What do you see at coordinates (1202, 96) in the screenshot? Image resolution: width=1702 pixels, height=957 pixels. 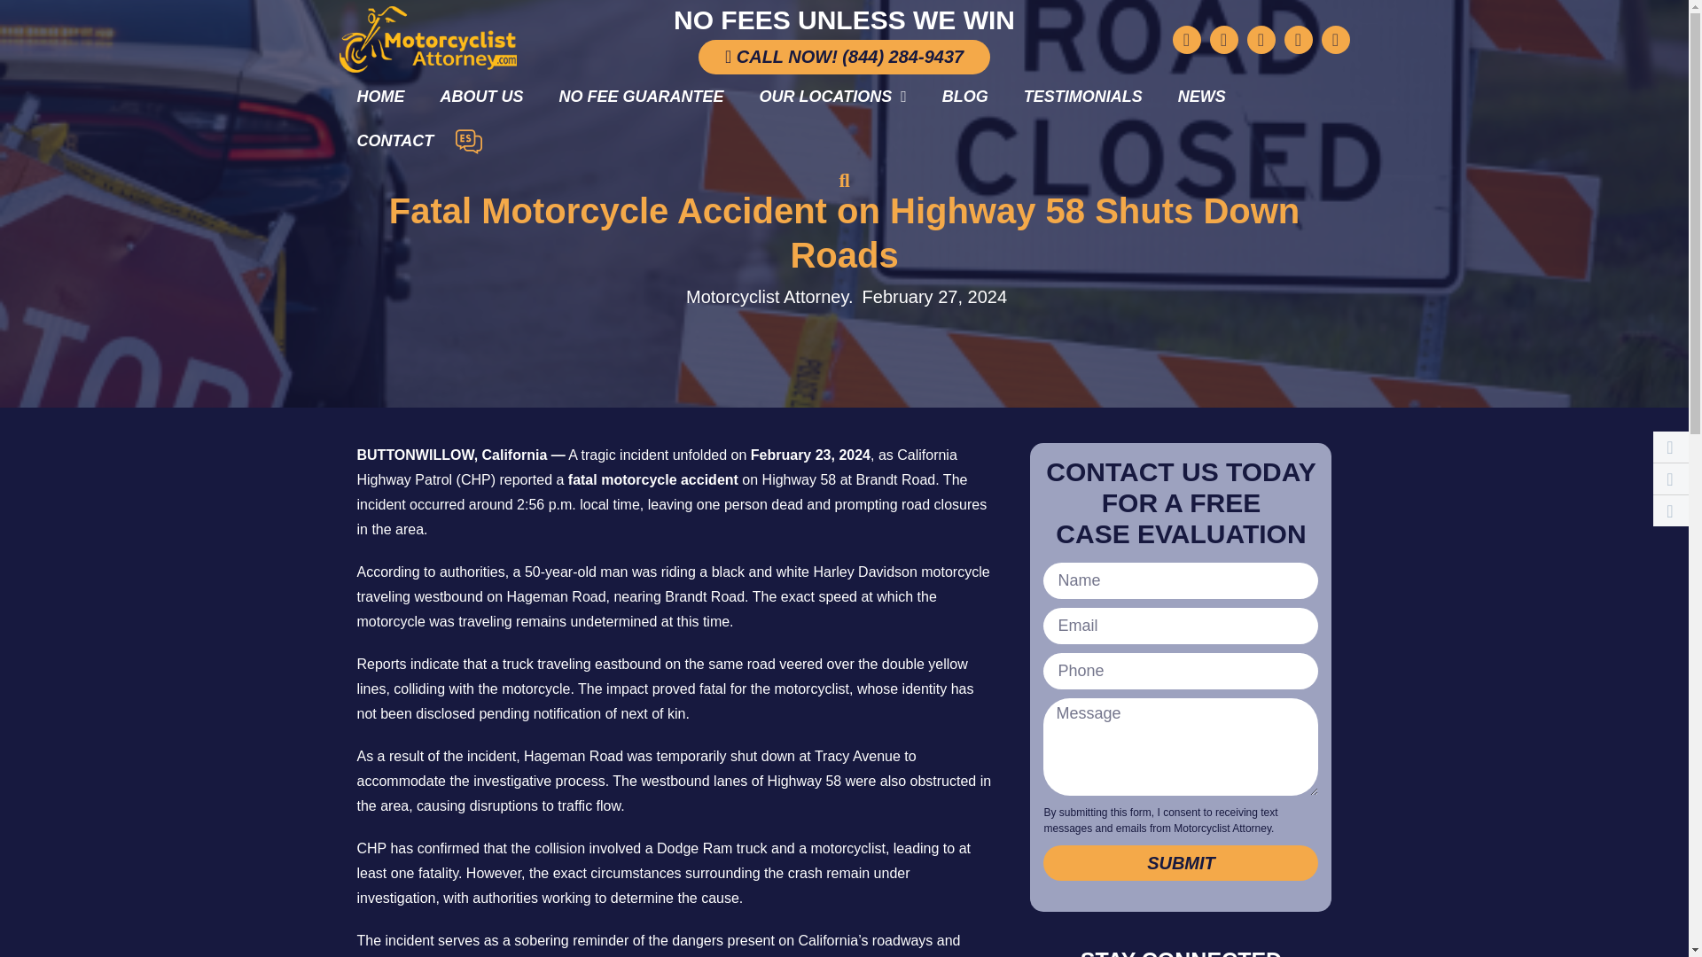 I see `NEWS` at bounding box center [1202, 96].